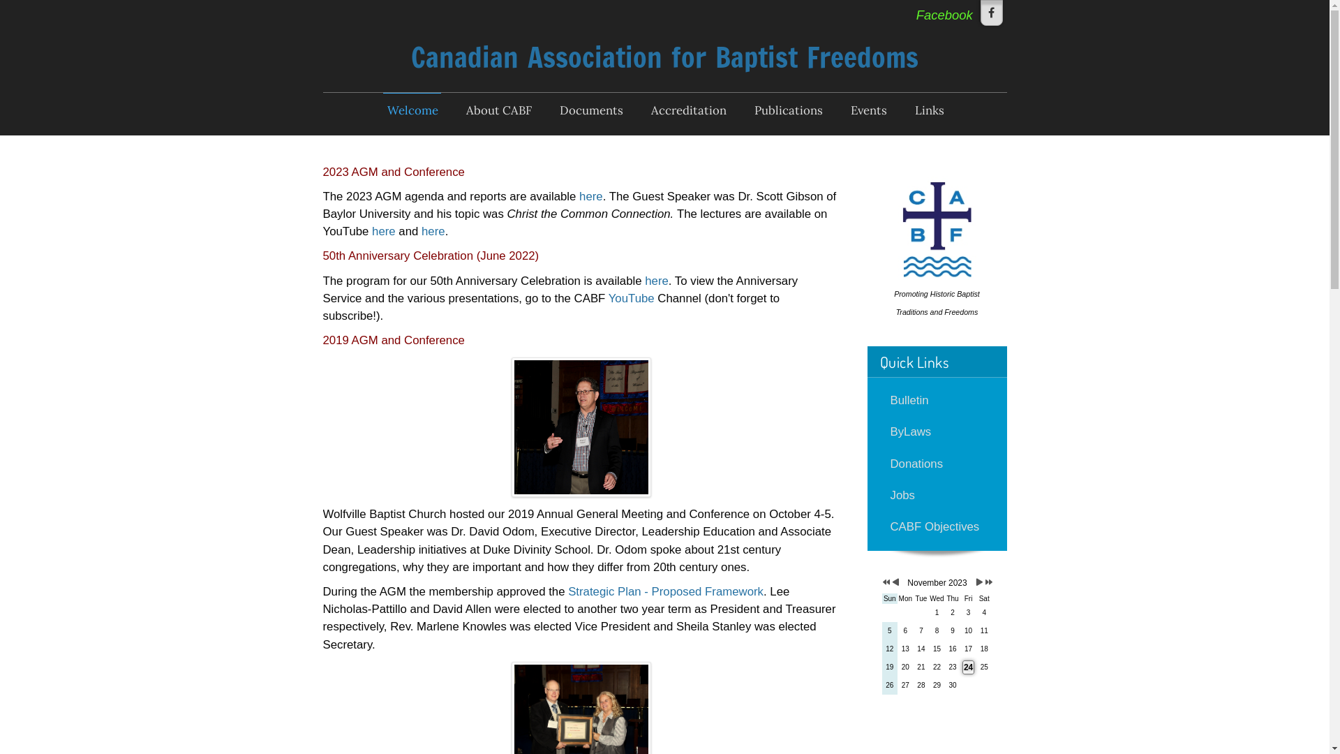  I want to click on Previous Month, so click(896, 583).